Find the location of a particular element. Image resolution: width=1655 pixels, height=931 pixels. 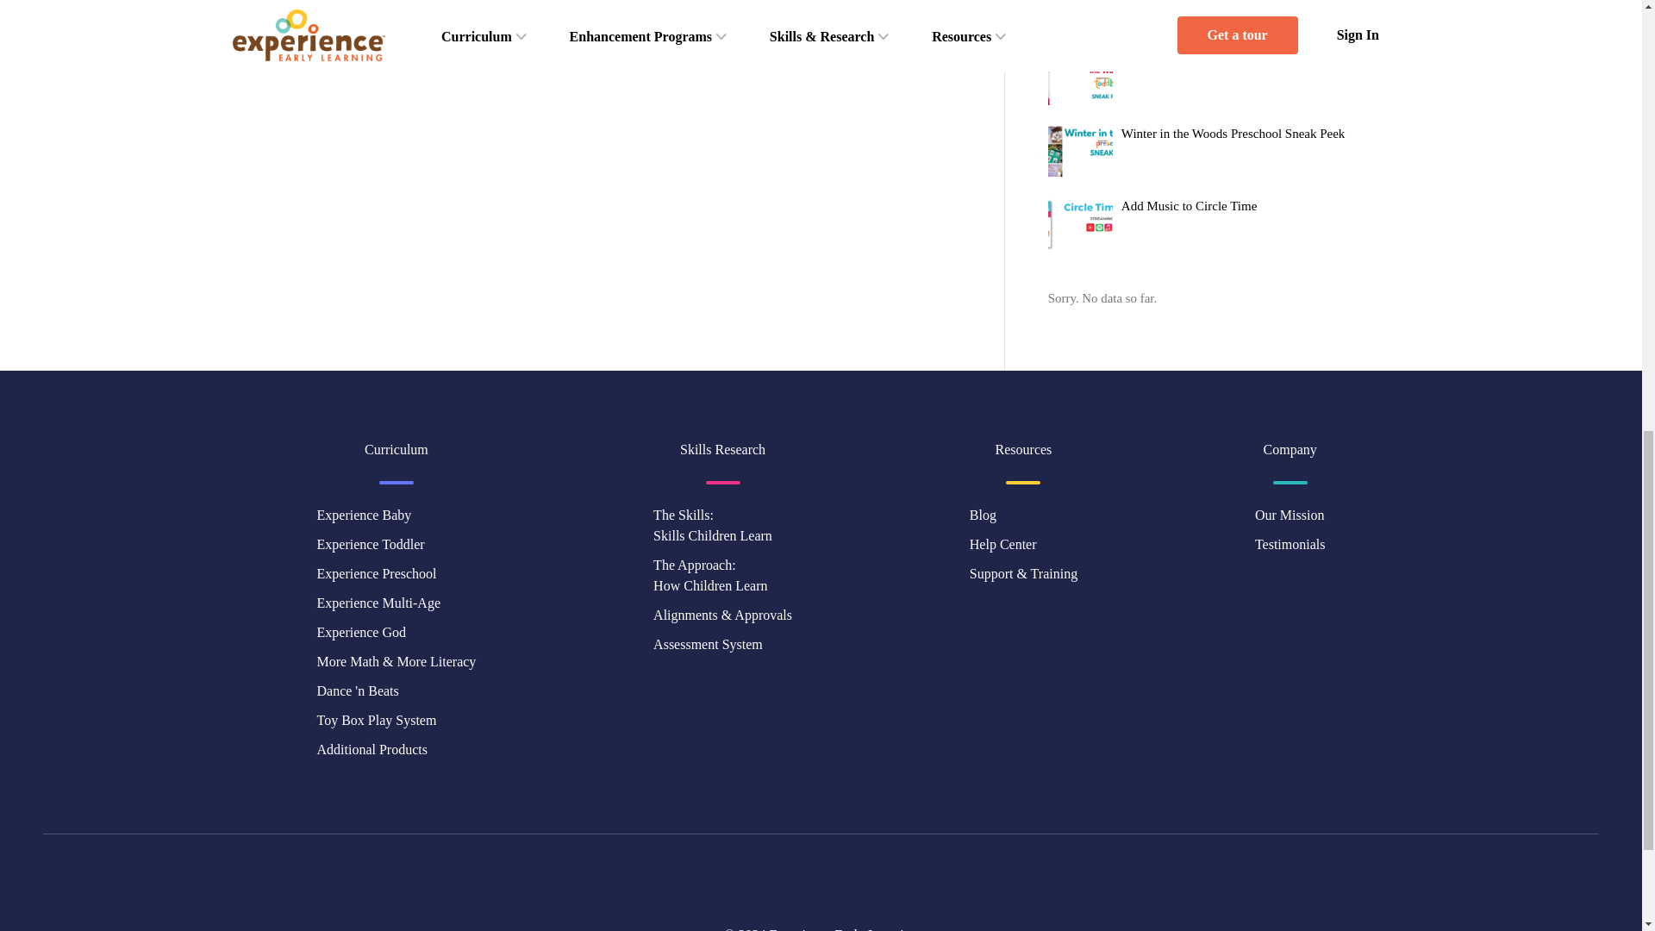

Permalink to Add Music to Circle Time is located at coordinates (1190, 206).